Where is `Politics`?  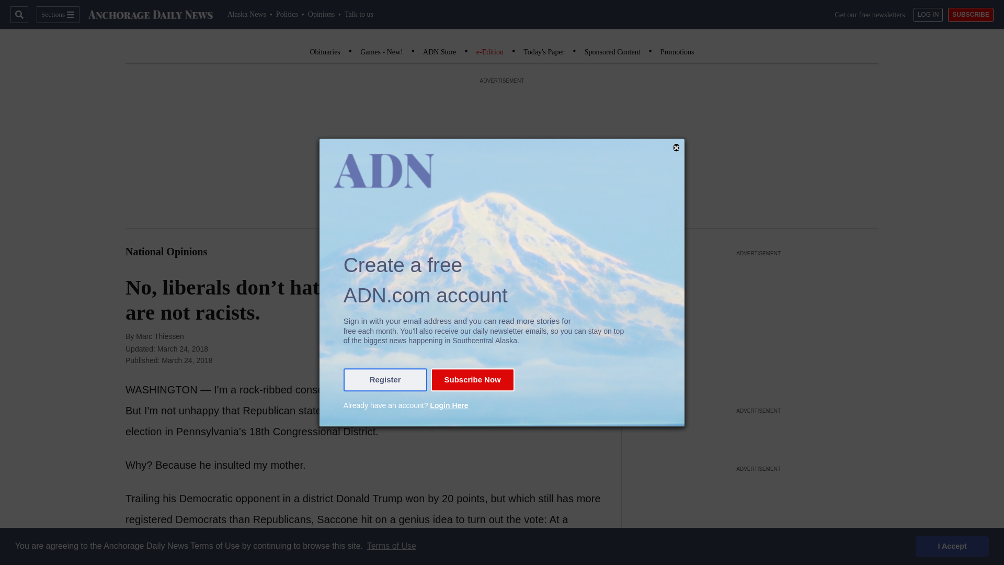 Politics is located at coordinates (287, 14).